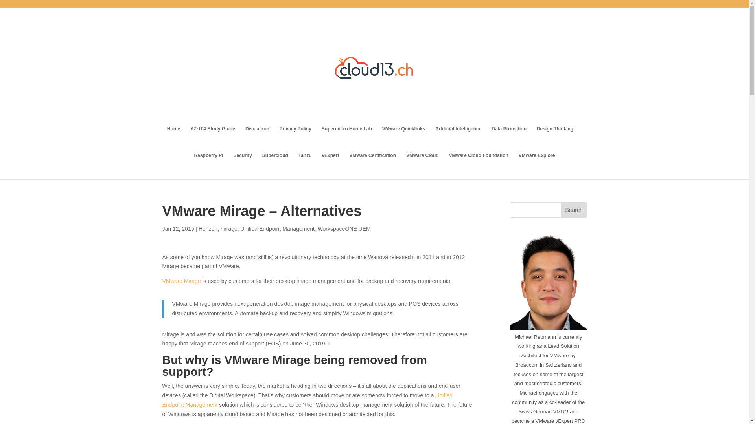 This screenshot has height=424, width=755. What do you see at coordinates (295, 139) in the screenshot?
I see `Privacy Policy` at bounding box center [295, 139].